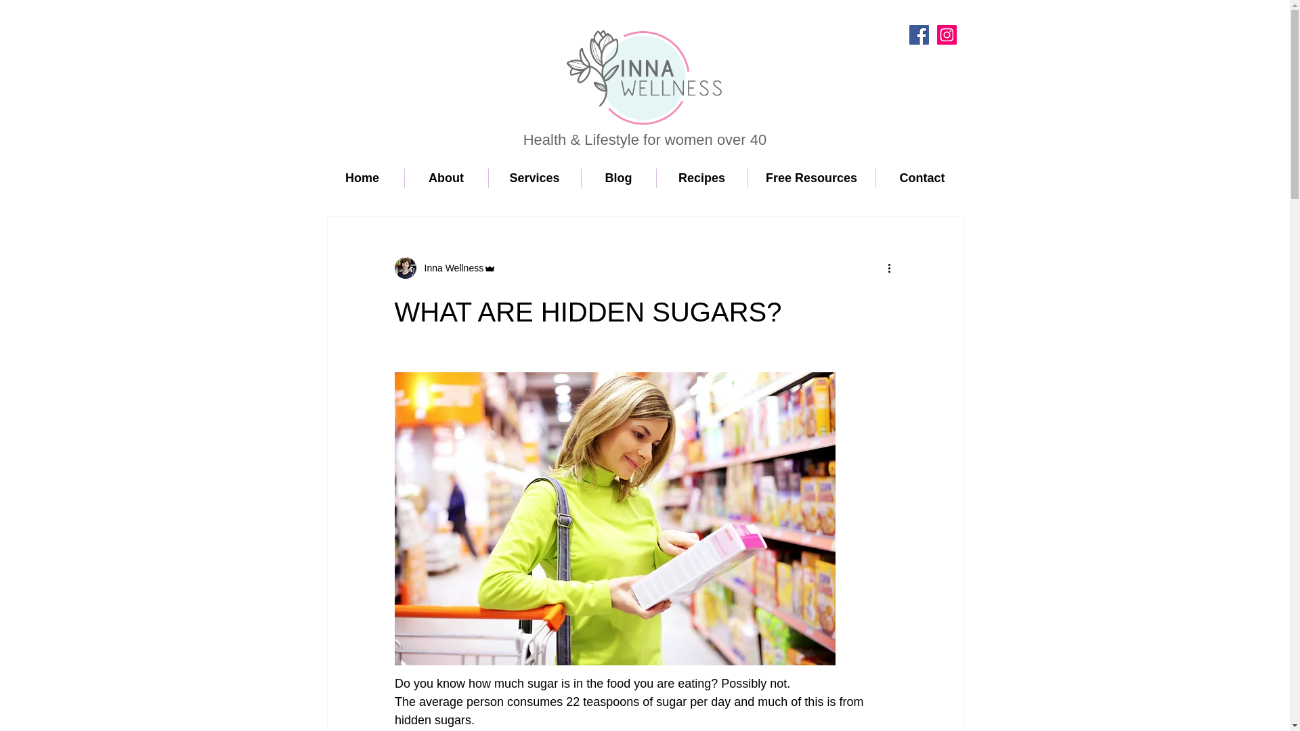 The width and height of the screenshot is (1300, 731). I want to click on Contact, so click(922, 178).